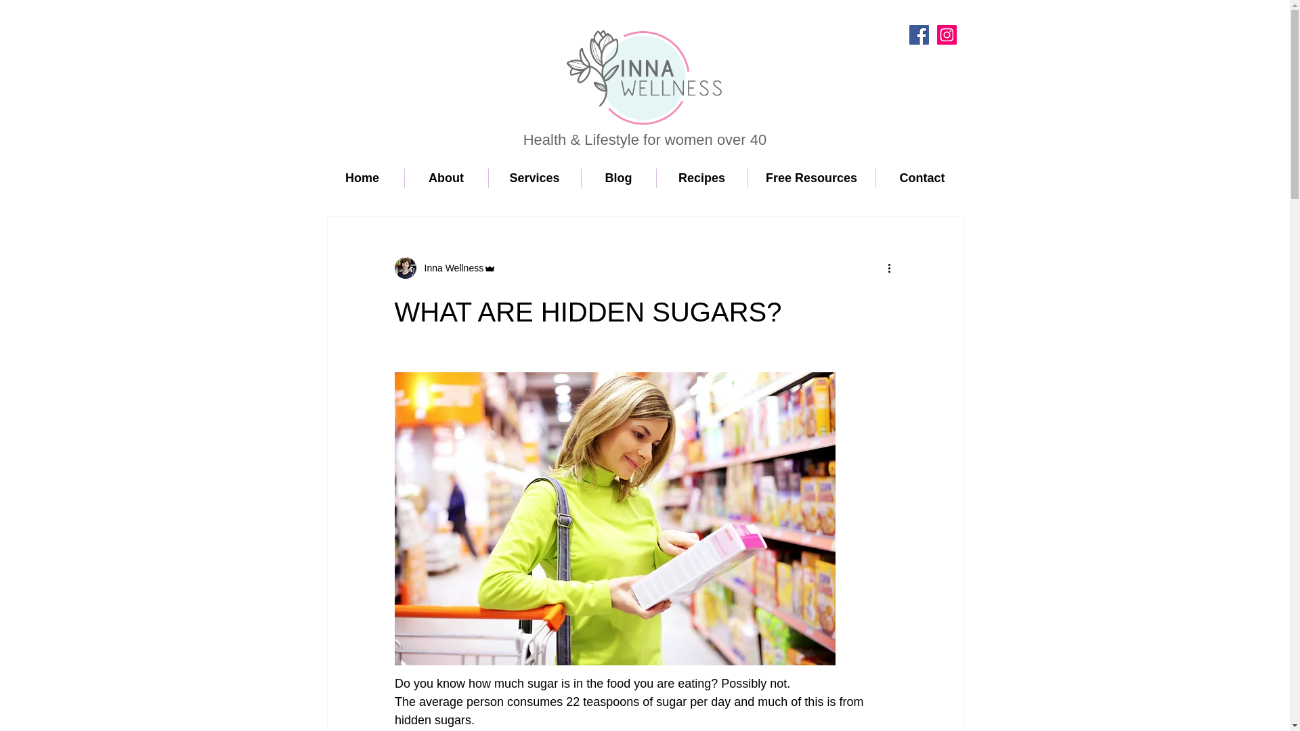 The width and height of the screenshot is (1300, 731). I want to click on Contact, so click(922, 178).